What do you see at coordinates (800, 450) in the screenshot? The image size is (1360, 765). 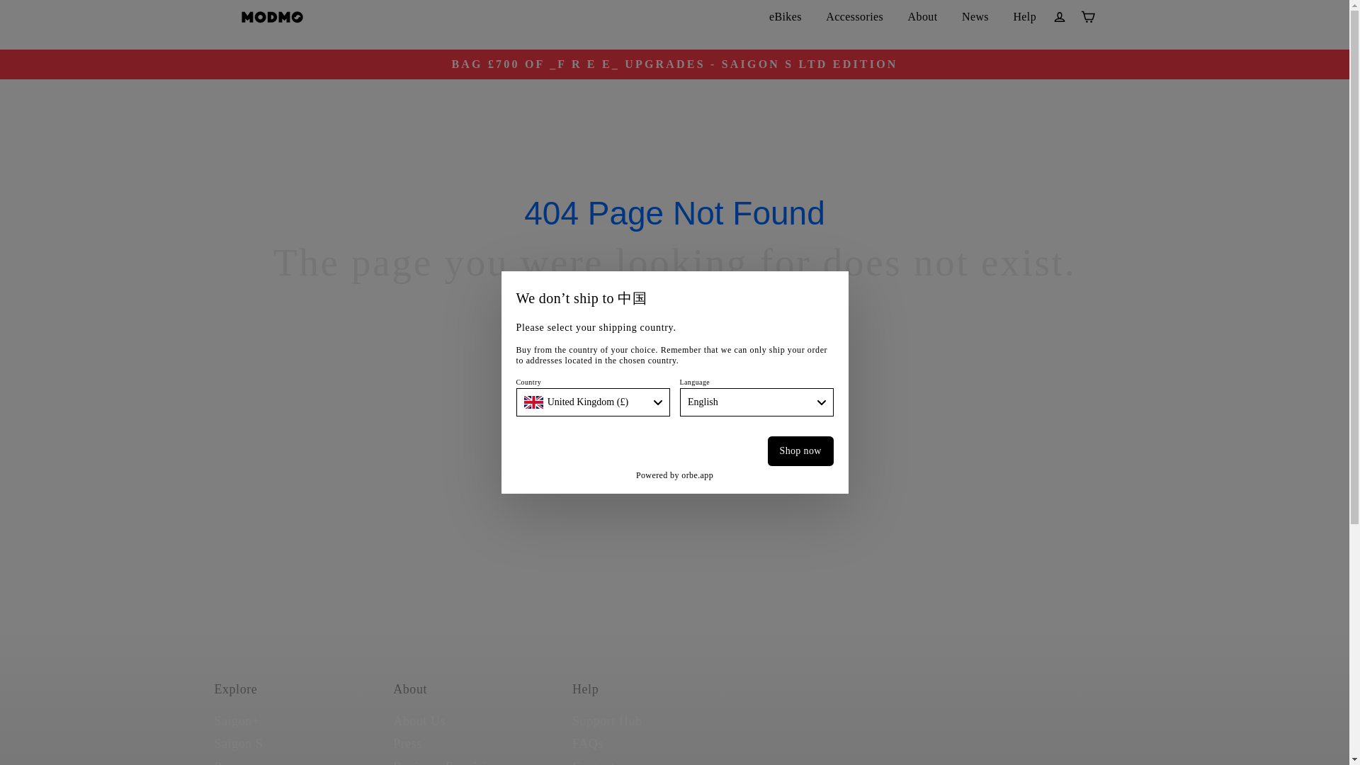 I see `Shop now` at bounding box center [800, 450].